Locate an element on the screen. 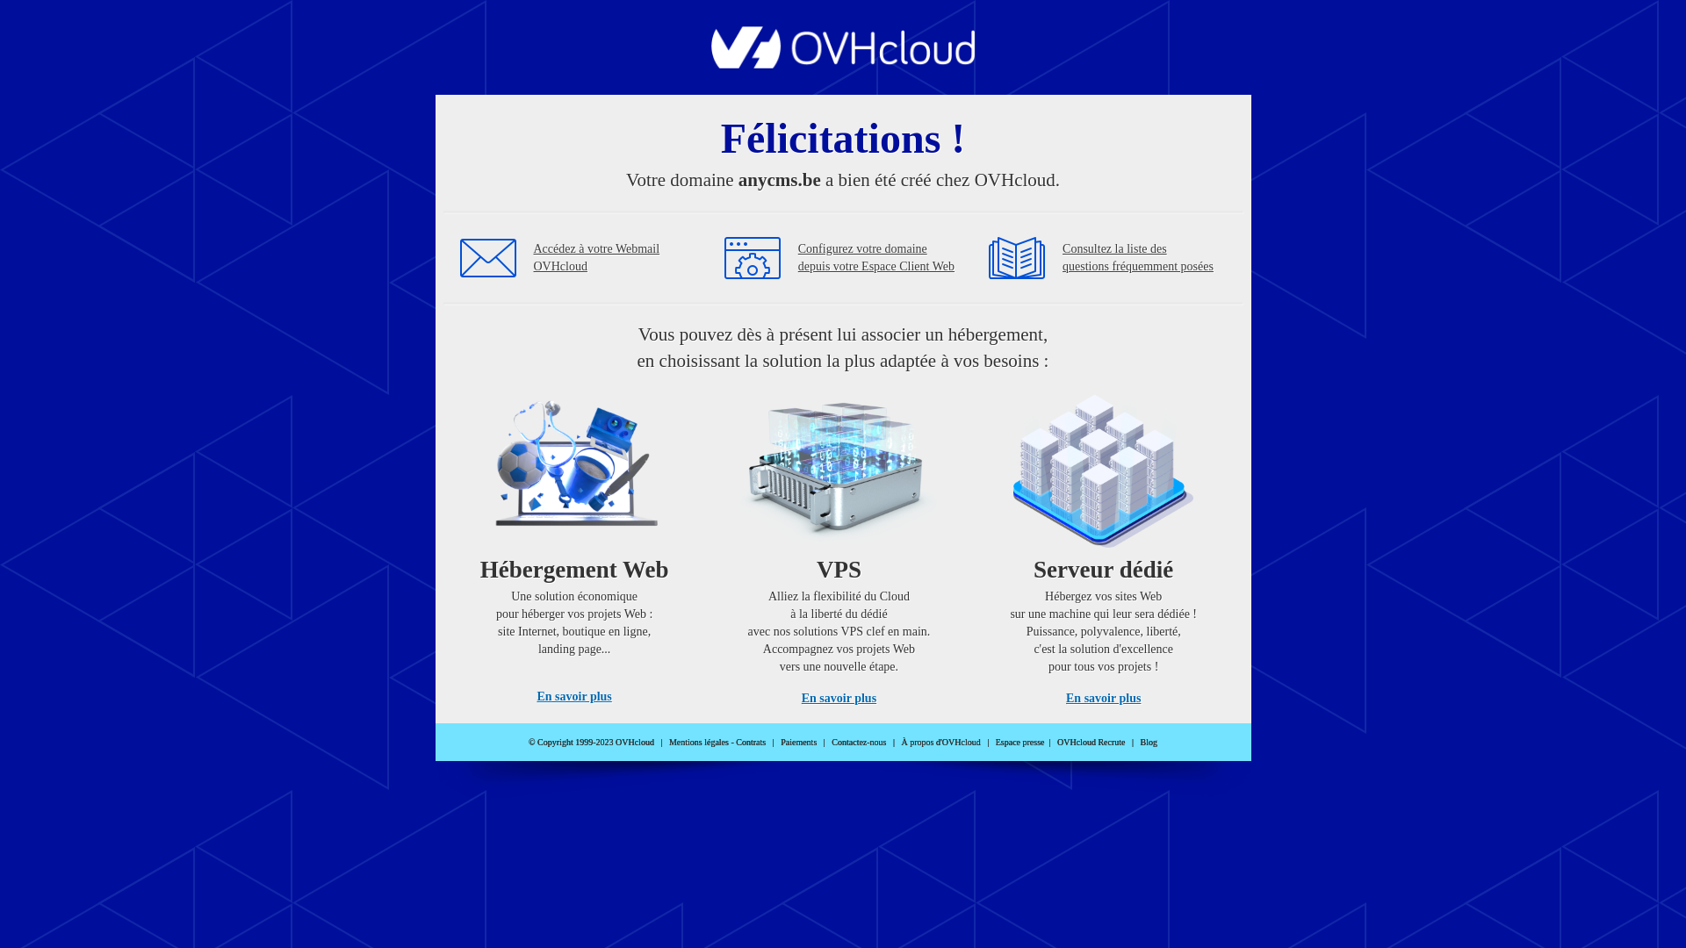  VPS is located at coordinates (839, 544).